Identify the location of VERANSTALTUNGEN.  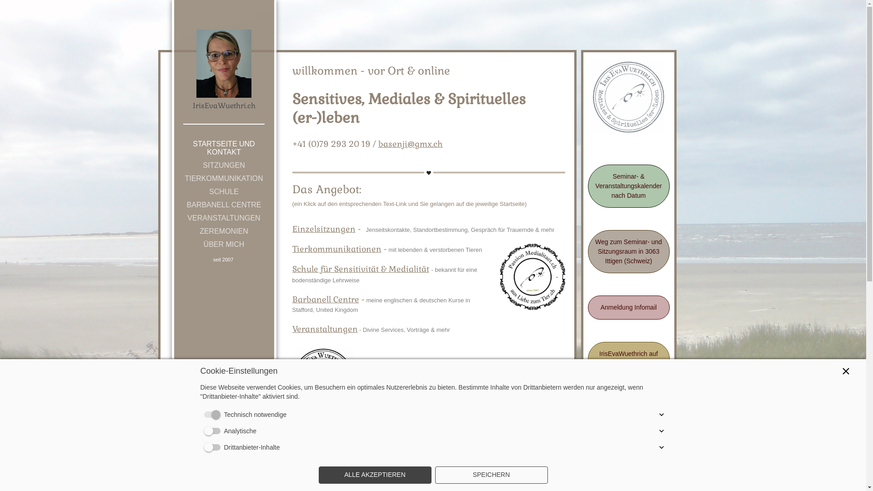
(224, 218).